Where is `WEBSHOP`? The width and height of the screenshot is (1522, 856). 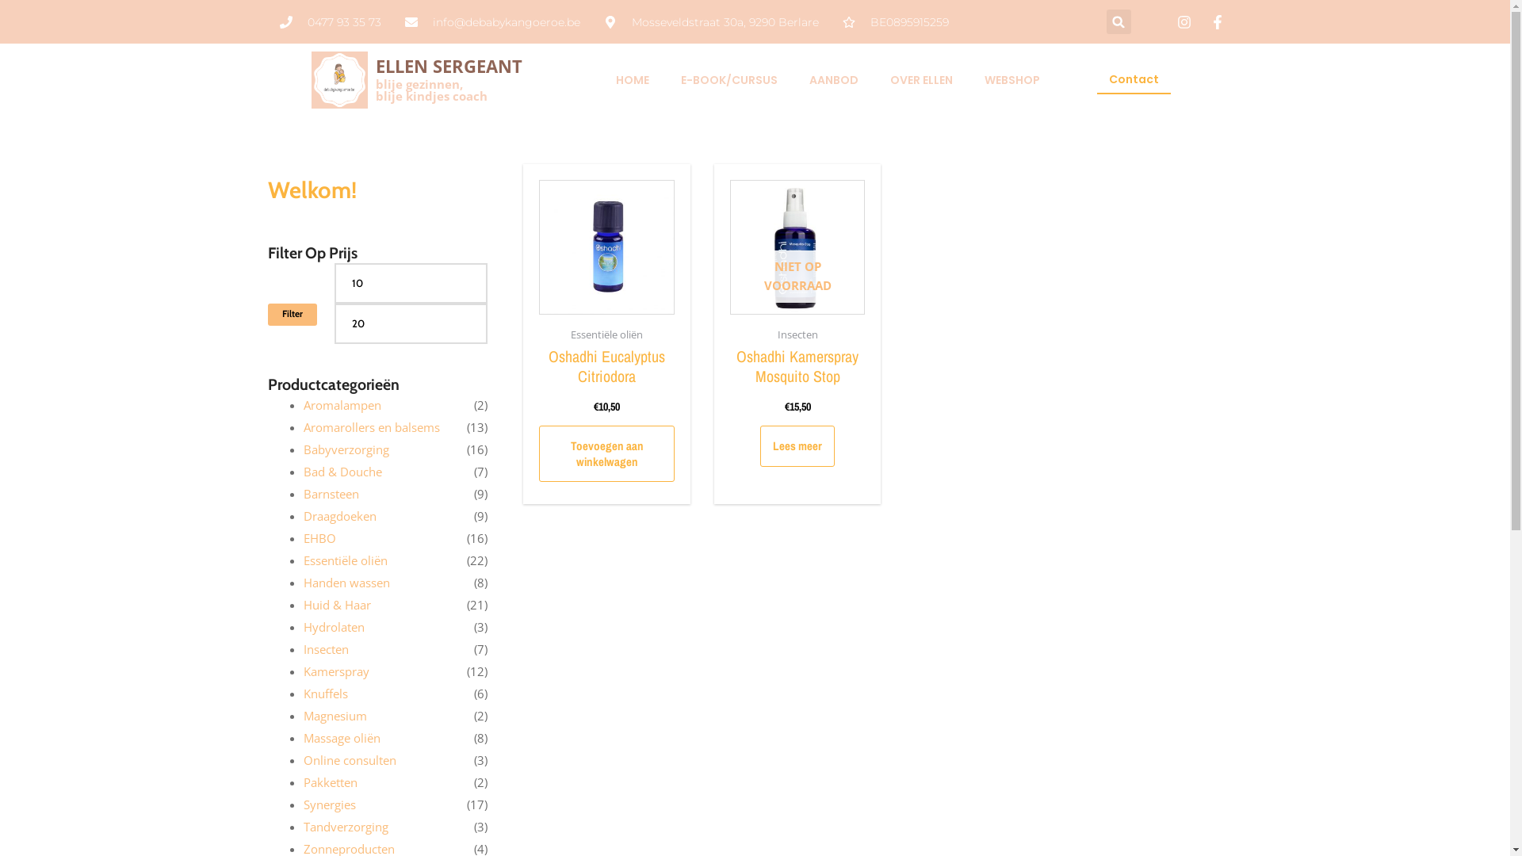 WEBSHOP is located at coordinates (1012, 79).